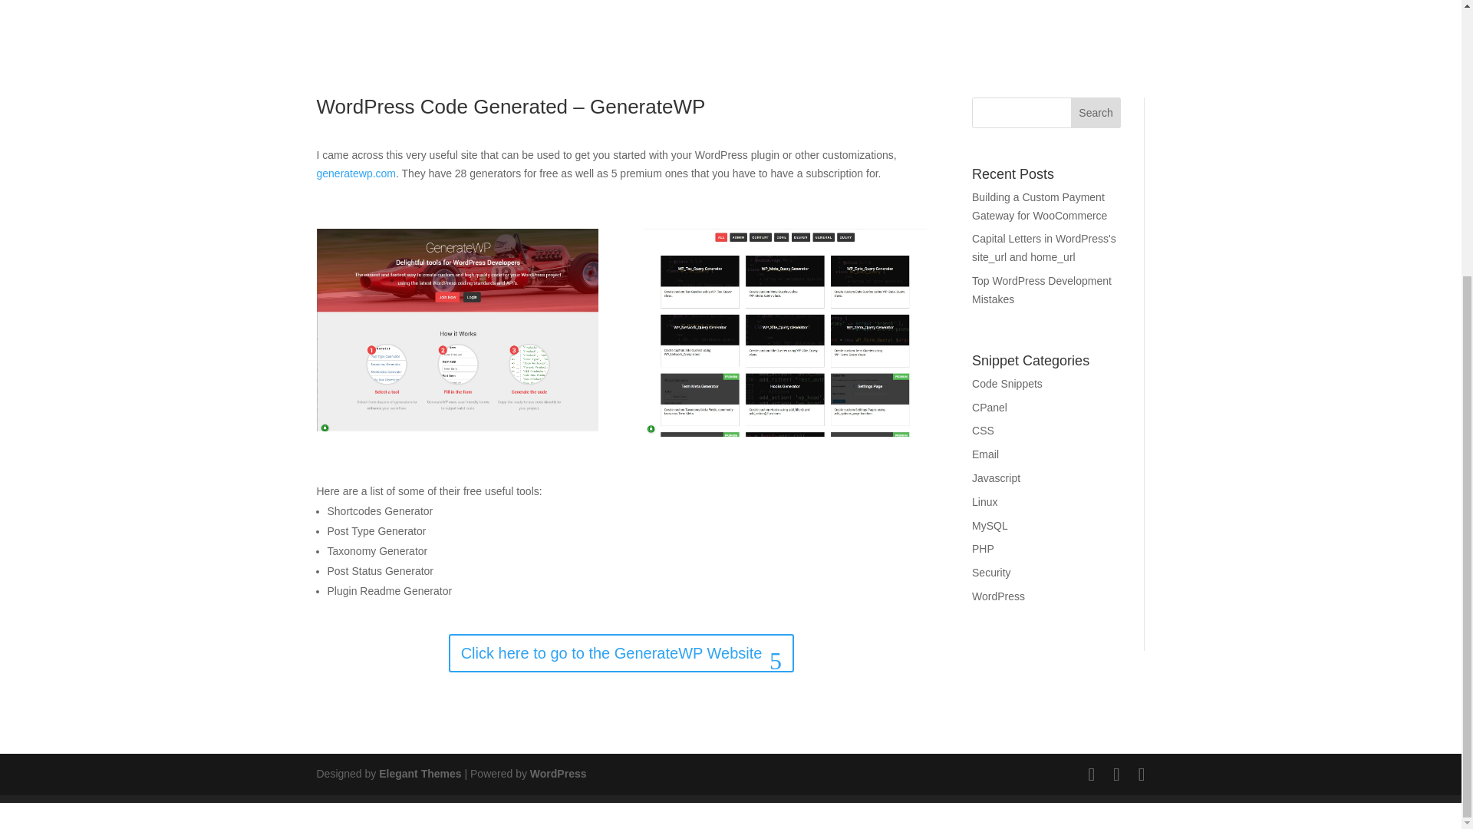  I want to click on Search, so click(1096, 113).